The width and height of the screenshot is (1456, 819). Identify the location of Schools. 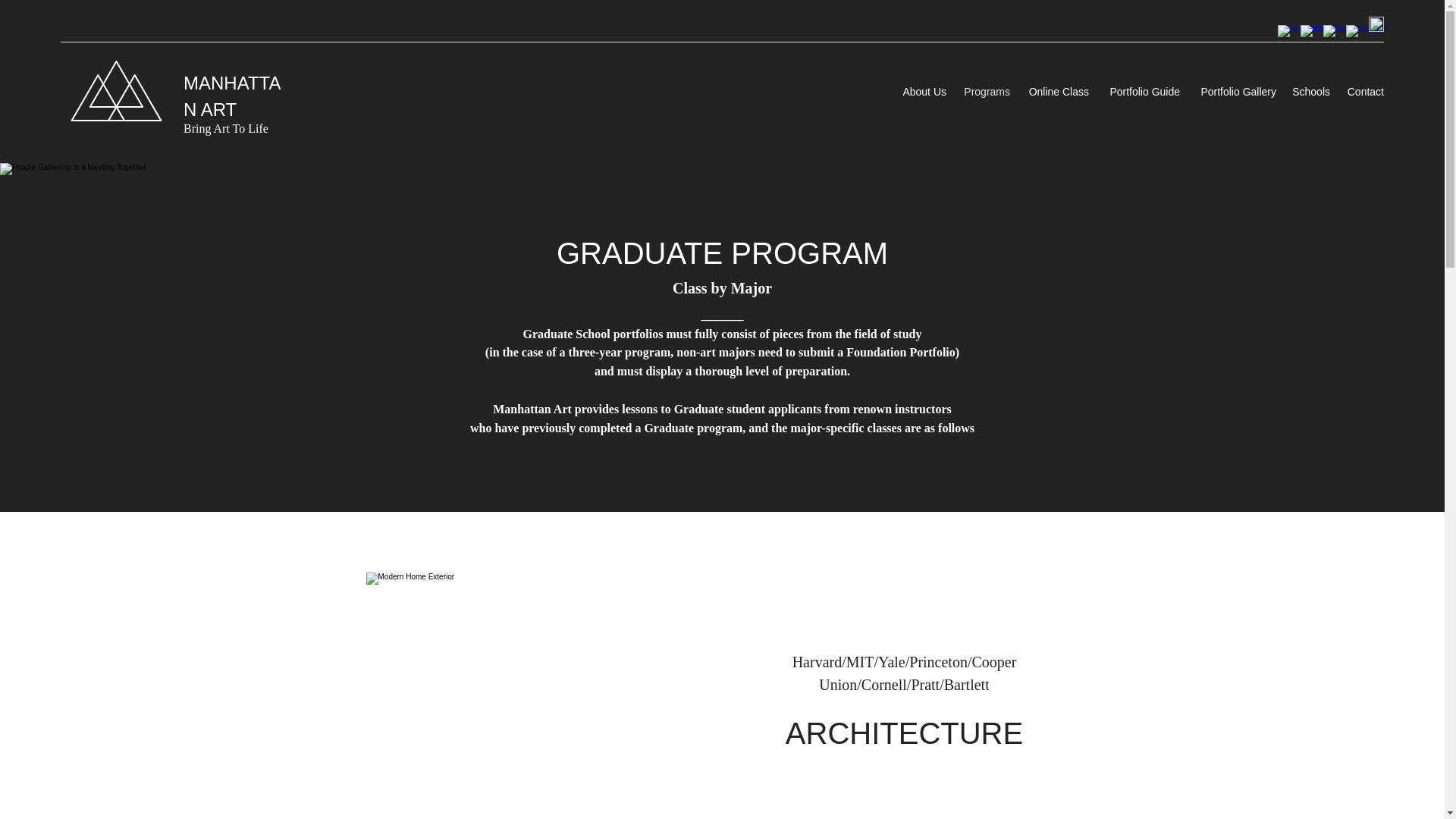
(1310, 91).